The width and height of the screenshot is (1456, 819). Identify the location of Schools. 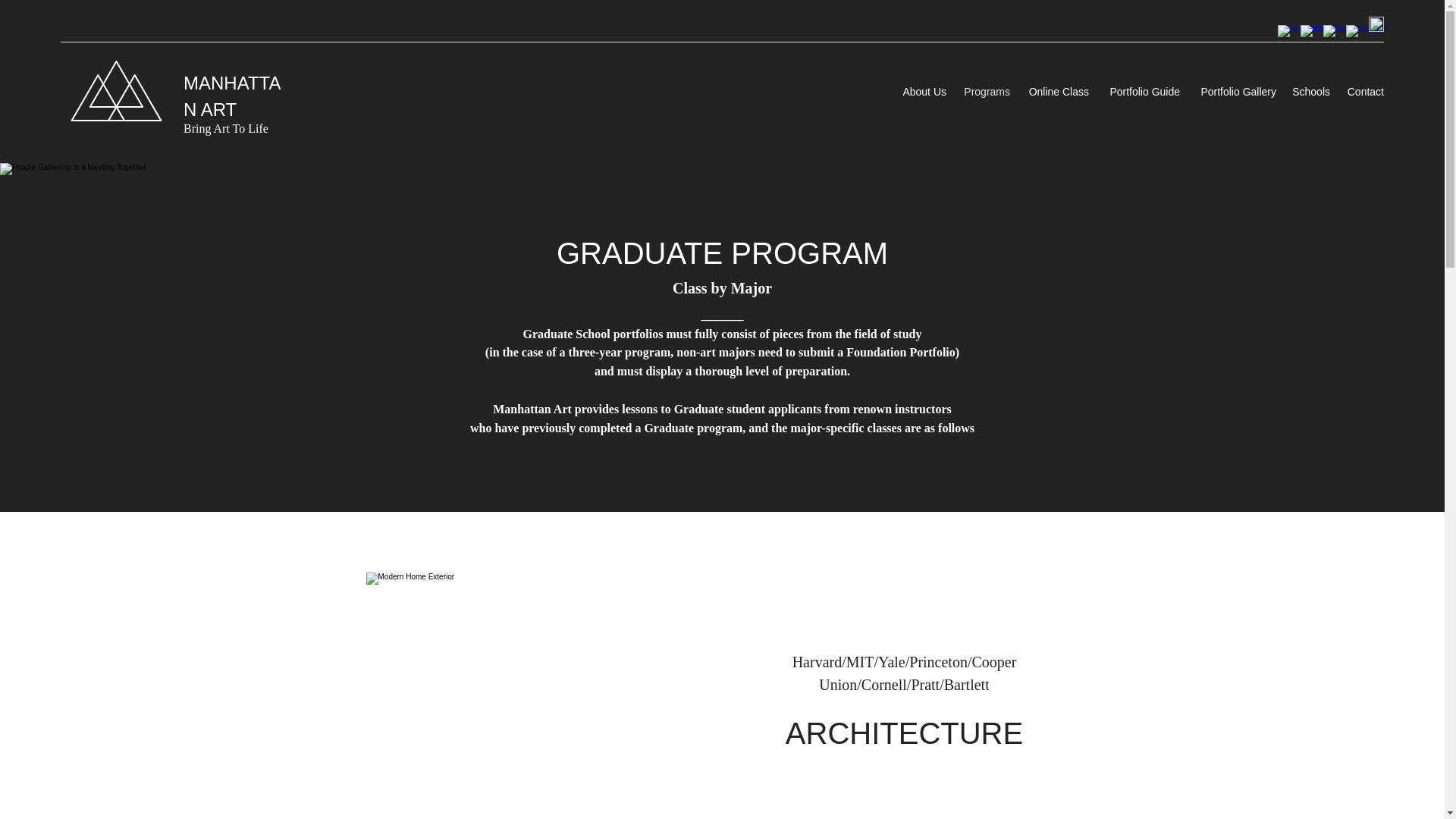
(1310, 91).